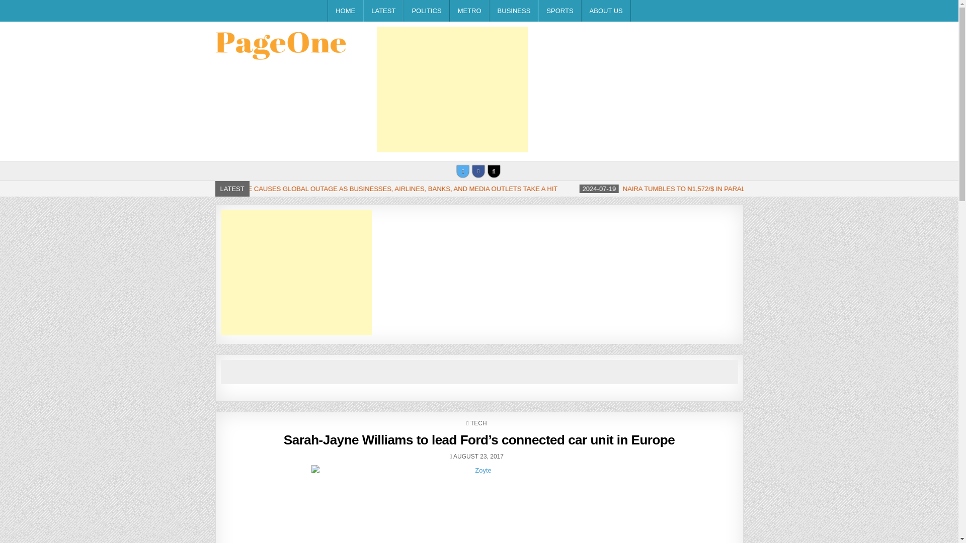 The width and height of the screenshot is (966, 543). Describe the element at coordinates (478, 423) in the screenshot. I see `TECH` at that location.